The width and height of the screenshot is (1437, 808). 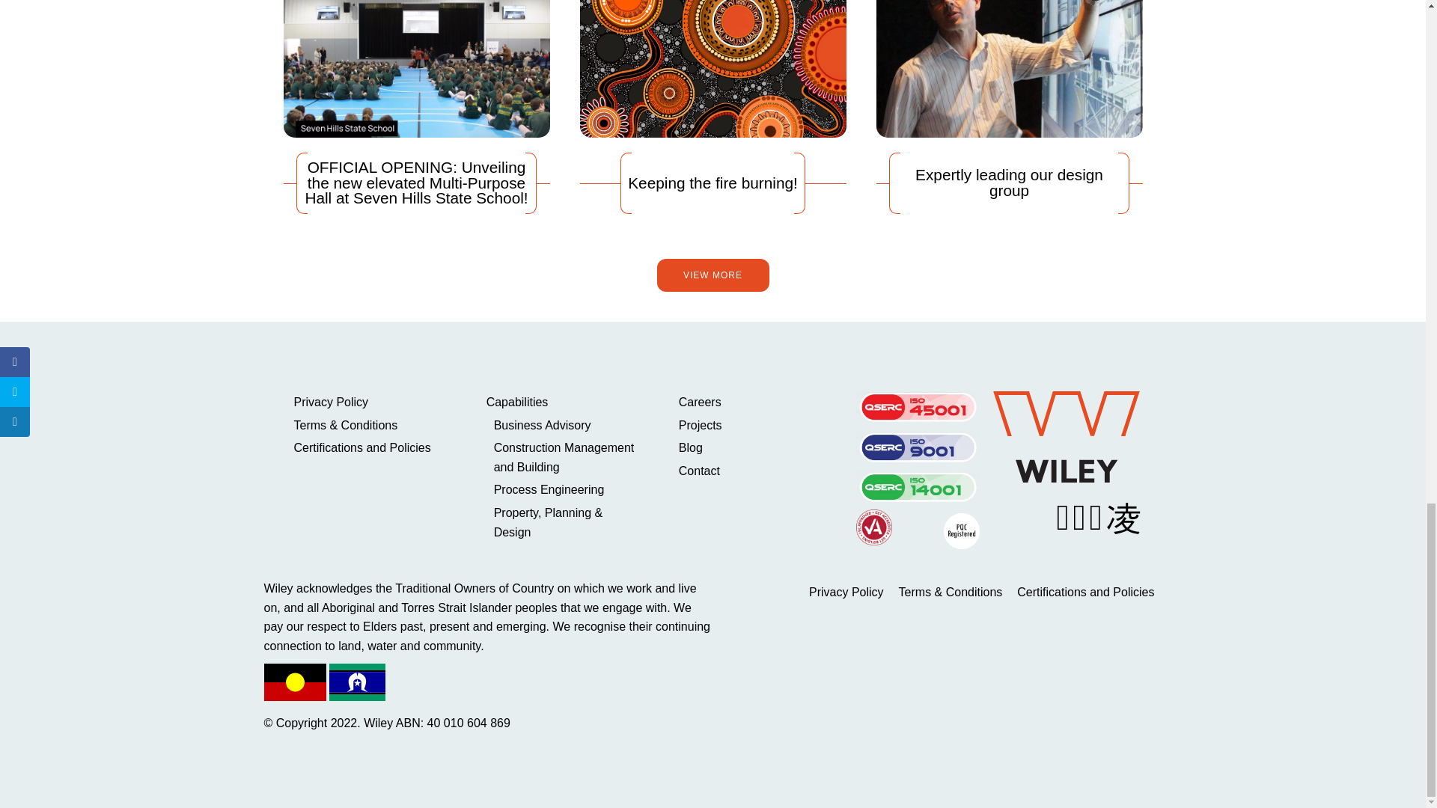 I want to click on Keeping the fire burning!, so click(x=713, y=107).